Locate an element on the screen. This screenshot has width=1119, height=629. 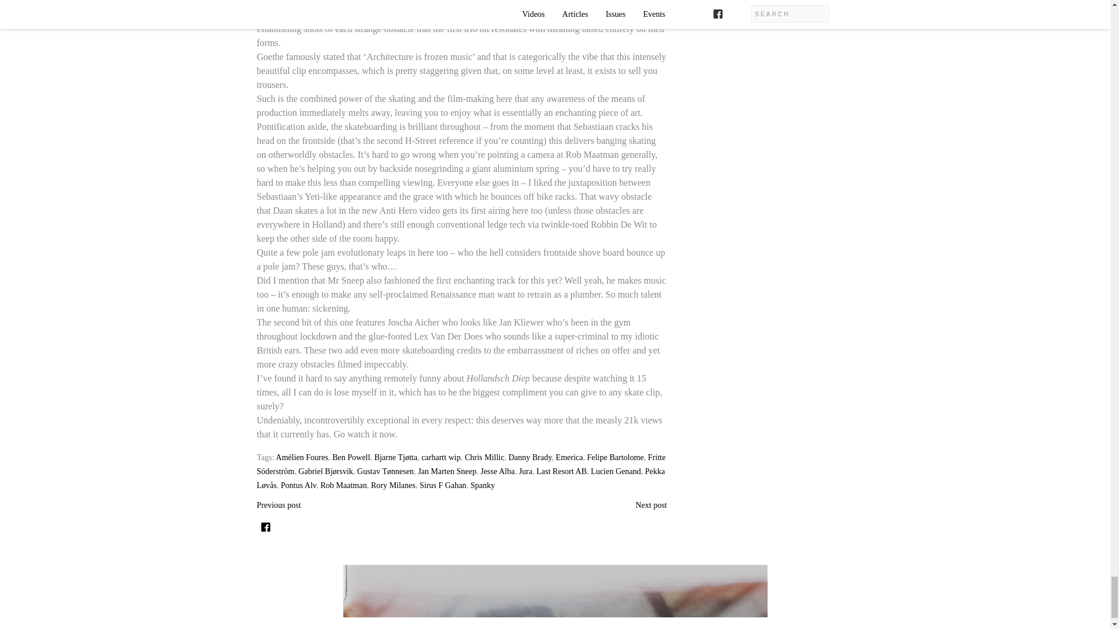
Ben Powell is located at coordinates (351, 457).